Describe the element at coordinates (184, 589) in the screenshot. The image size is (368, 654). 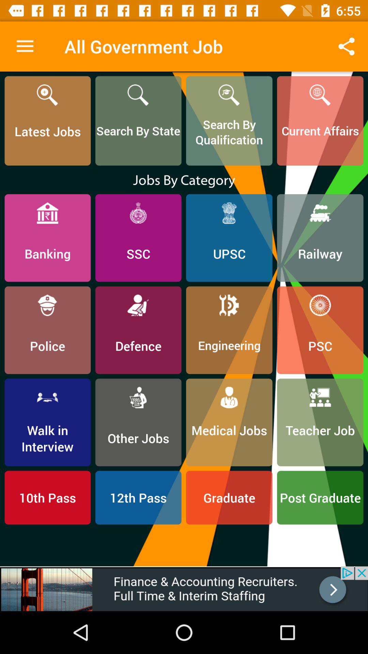
I see `adventisment page` at that location.